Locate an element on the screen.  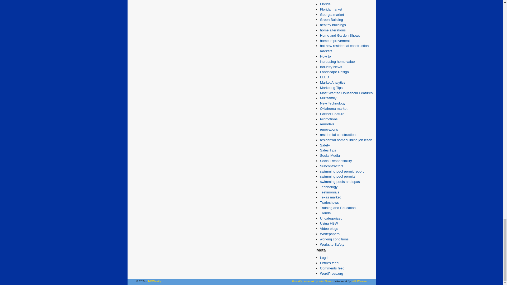
HBWeekly is located at coordinates (155, 281).